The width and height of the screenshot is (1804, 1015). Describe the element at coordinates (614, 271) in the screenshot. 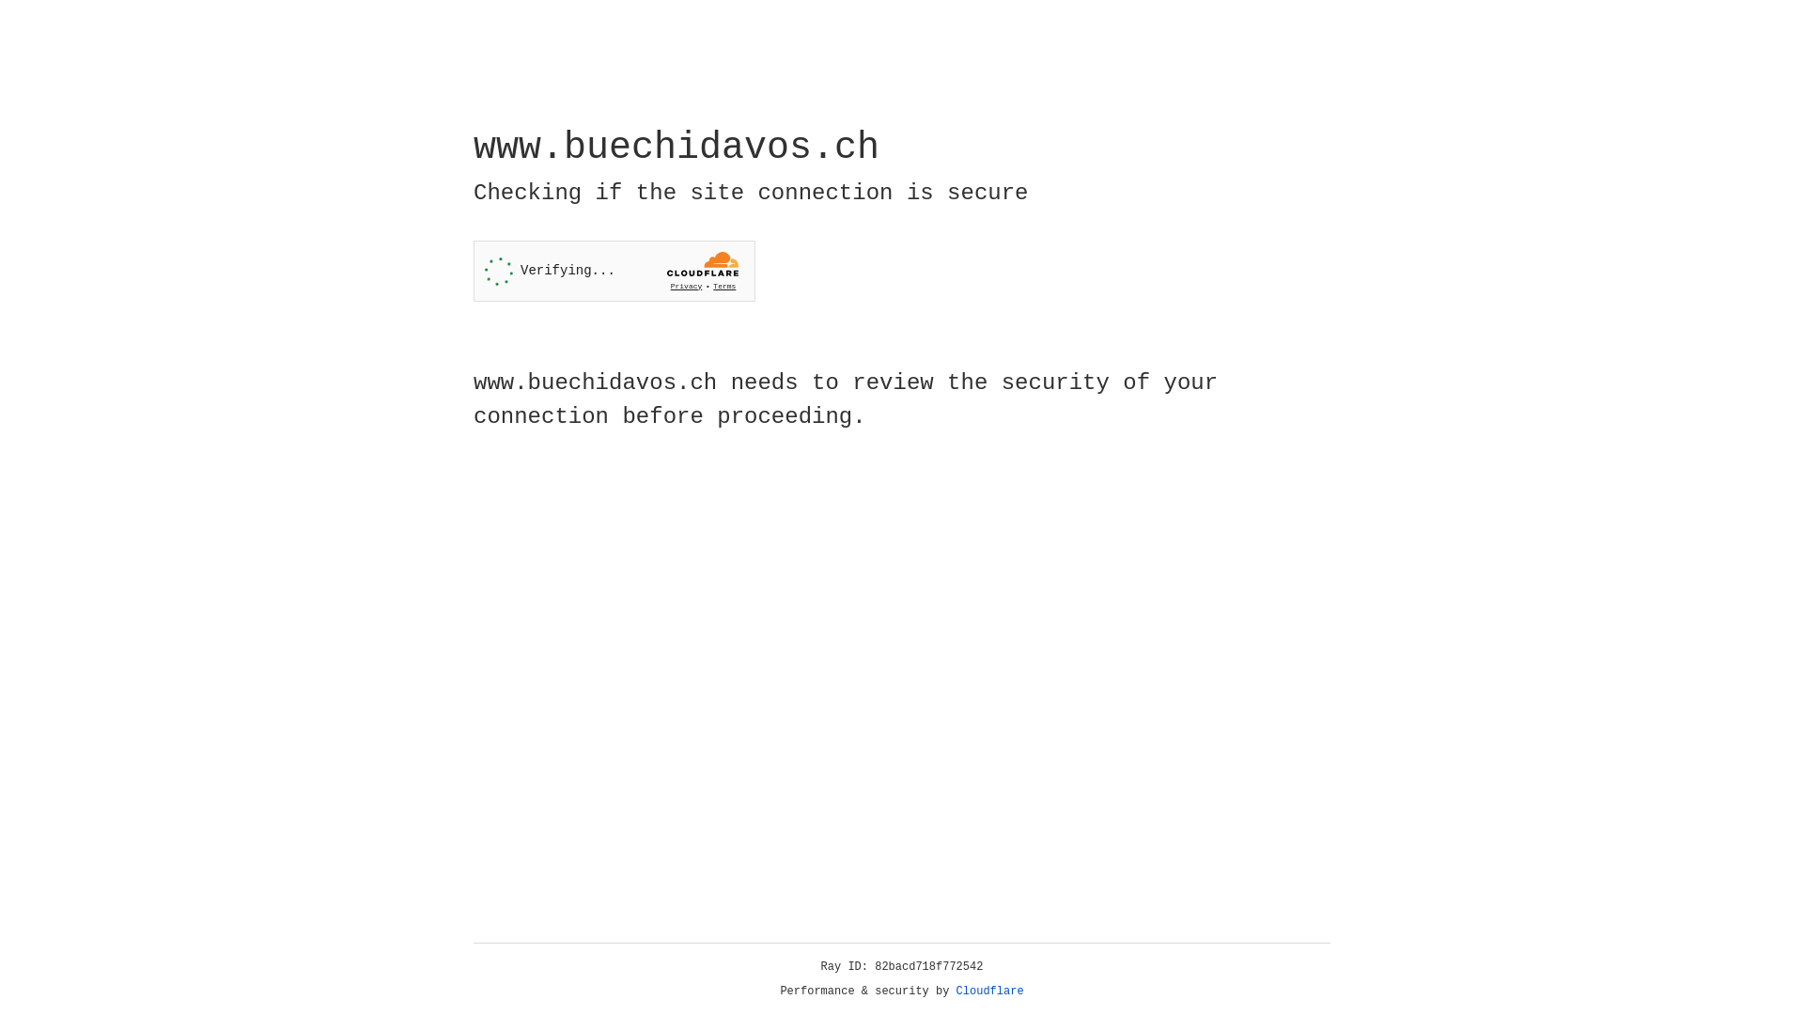

I see `Widget containing a Cloudflare security challenge` at that location.